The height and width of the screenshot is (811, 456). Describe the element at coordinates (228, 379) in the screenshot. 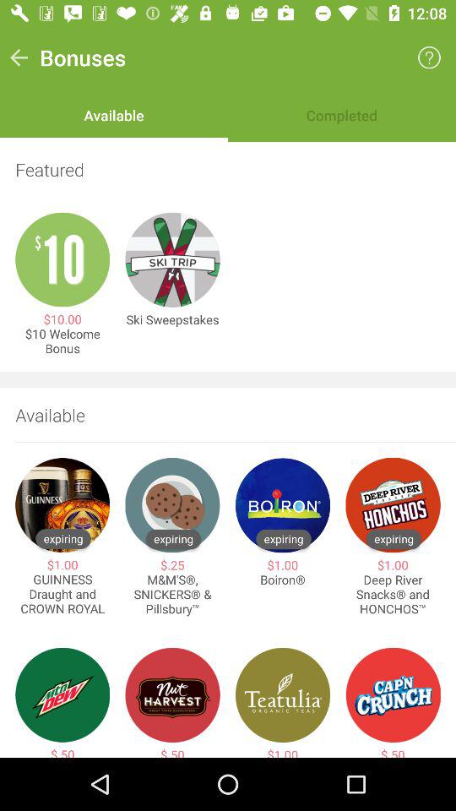

I see `choose item below the $10 welcome bonus item` at that location.